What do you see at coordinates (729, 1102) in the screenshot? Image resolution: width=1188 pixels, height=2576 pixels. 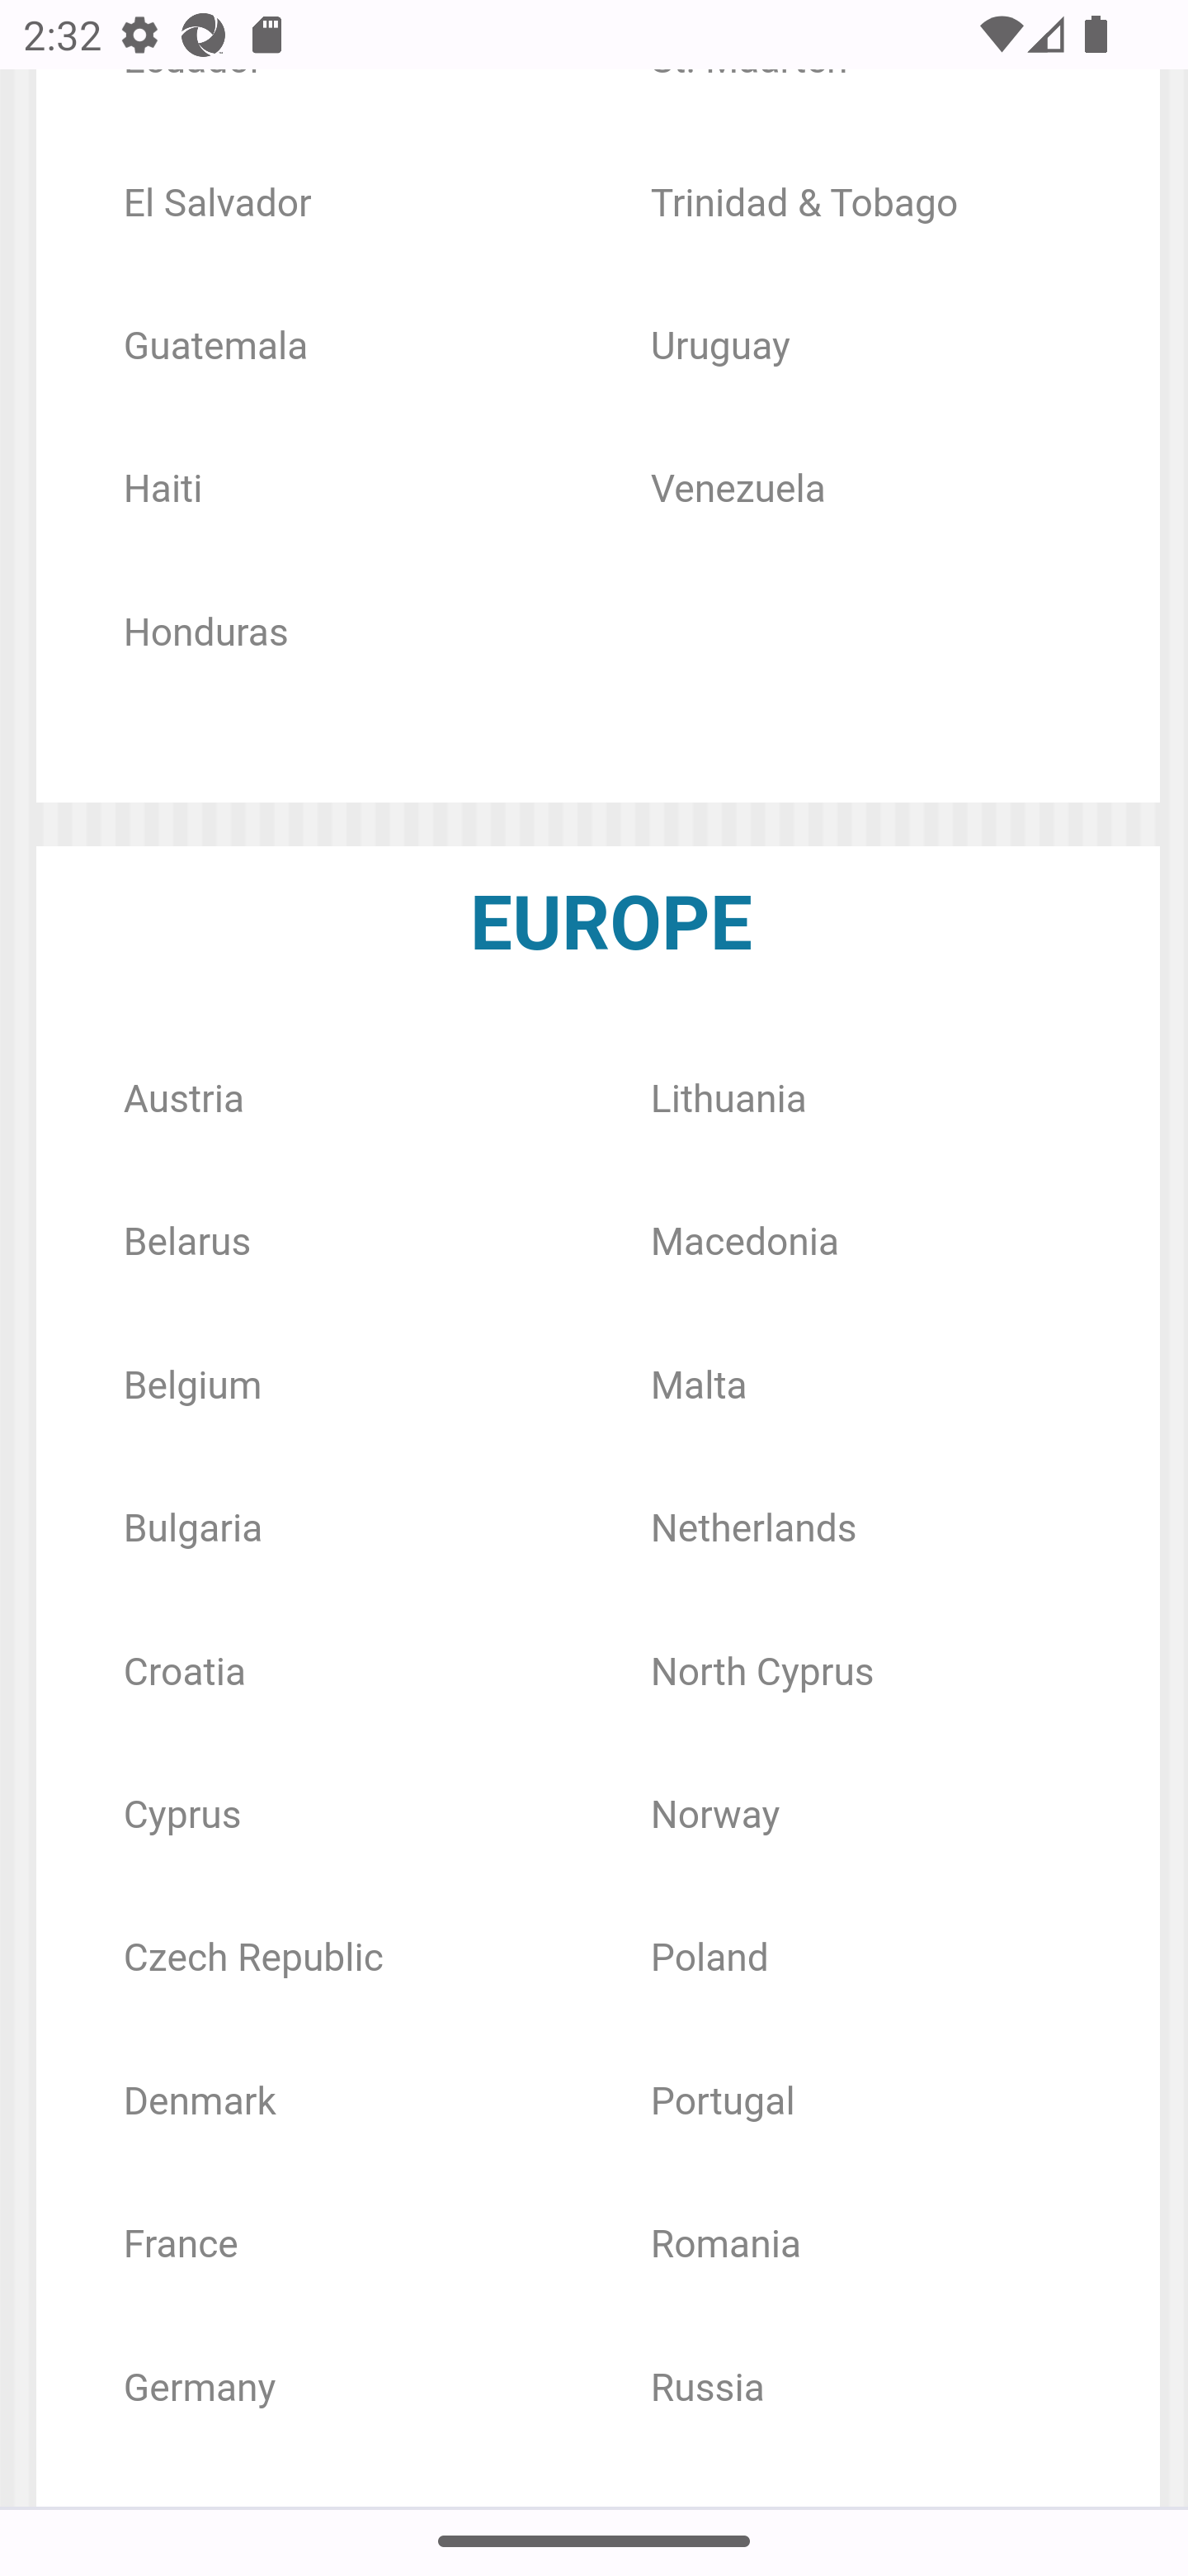 I see `Lithuania` at bounding box center [729, 1102].